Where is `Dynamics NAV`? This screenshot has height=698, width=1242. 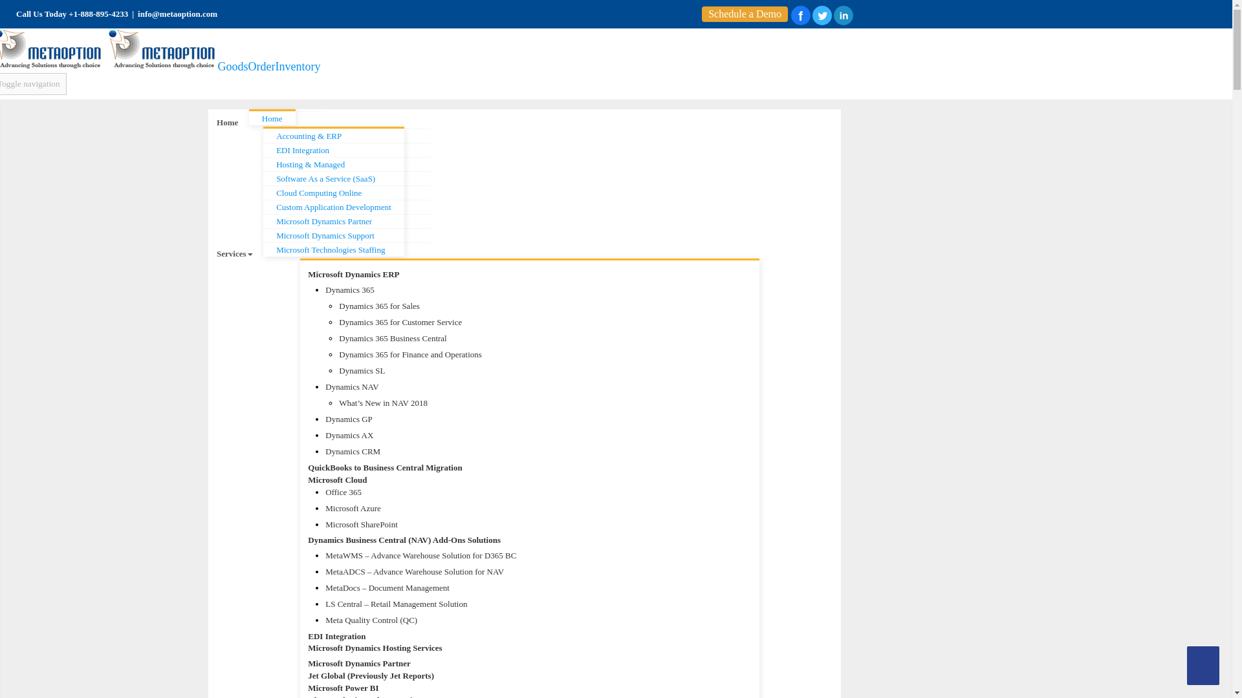
Dynamics NAV is located at coordinates (538, 386).